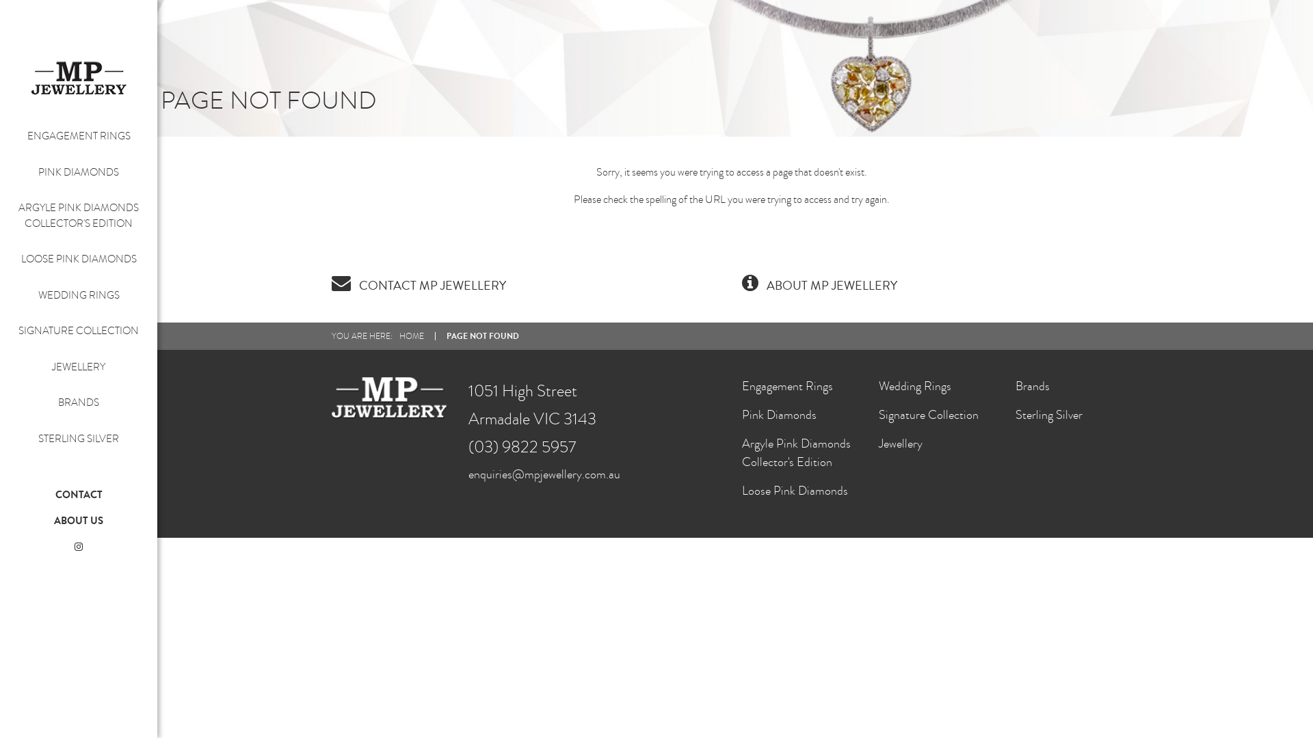  Describe the element at coordinates (1049, 415) in the screenshot. I see `Sterling Silver` at that location.